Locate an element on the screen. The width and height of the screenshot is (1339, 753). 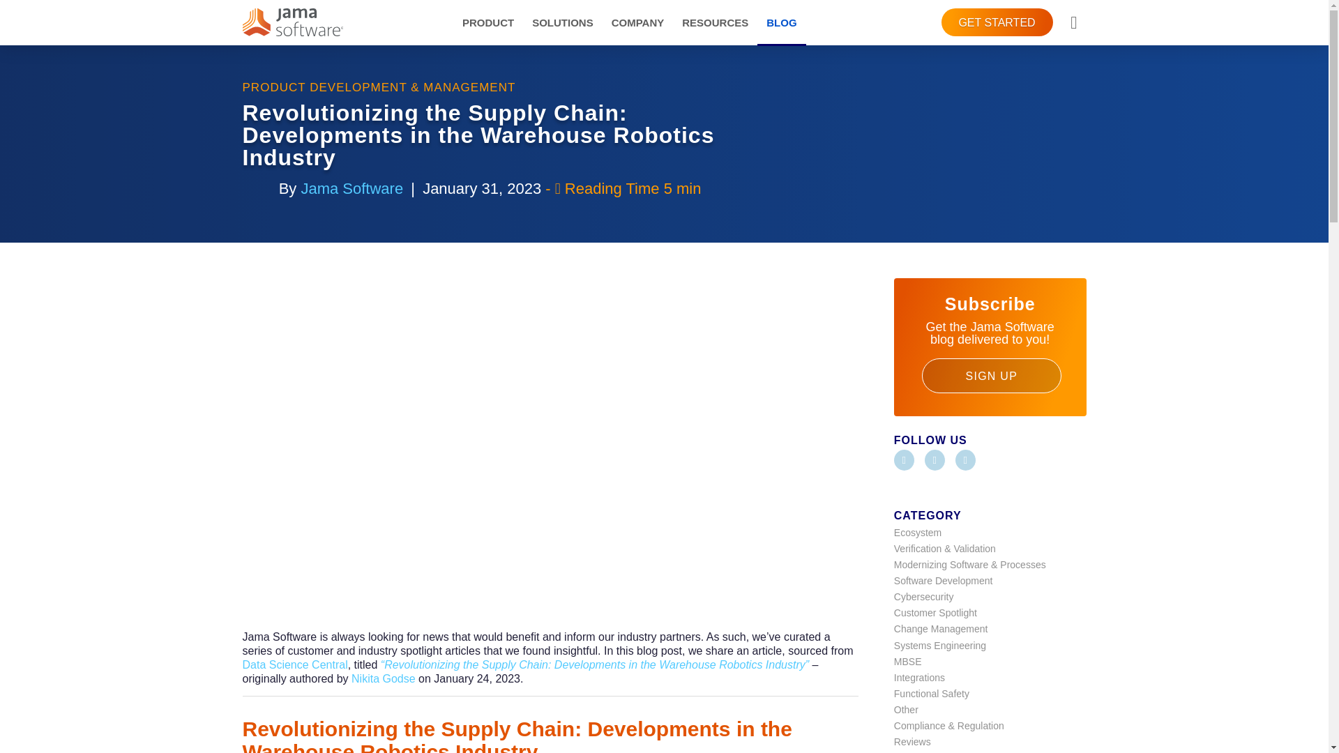
PRODUCT is located at coordinates (488, 22).